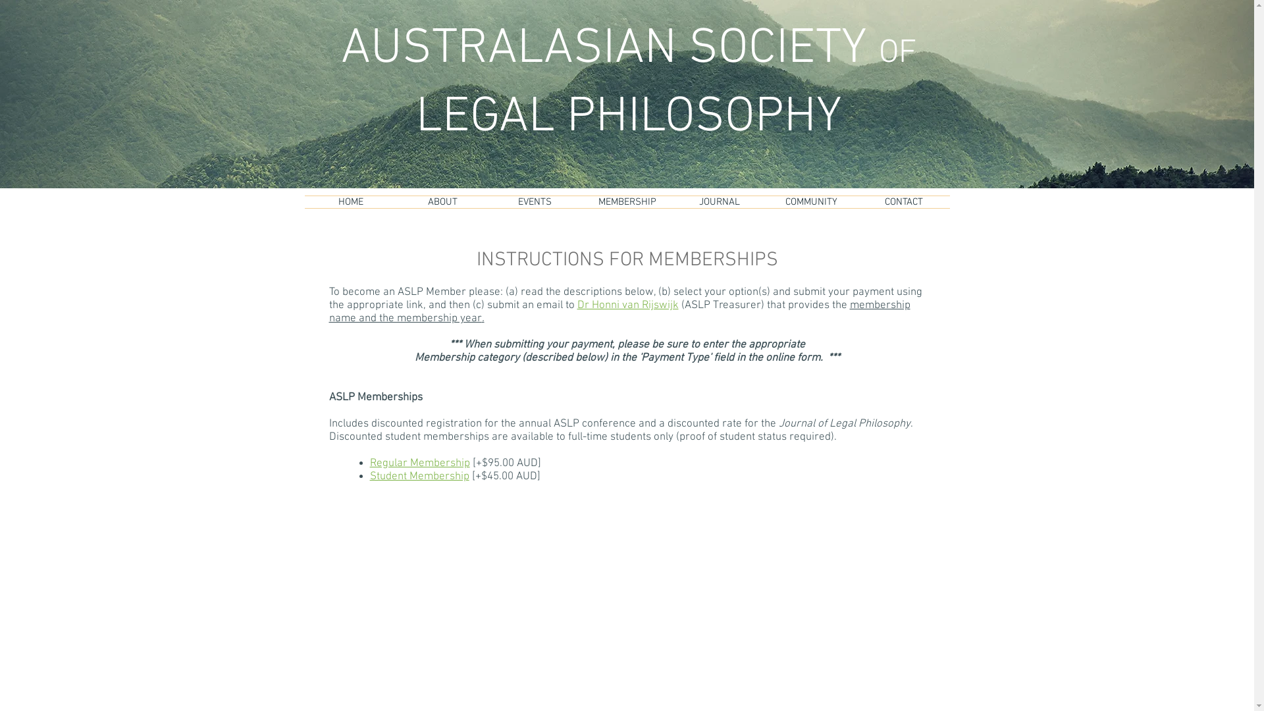  I want to click on JOURNAL, so click(719, 202).